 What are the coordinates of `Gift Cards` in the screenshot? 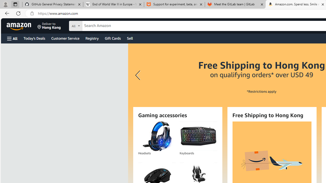 It's located at (113, 38).